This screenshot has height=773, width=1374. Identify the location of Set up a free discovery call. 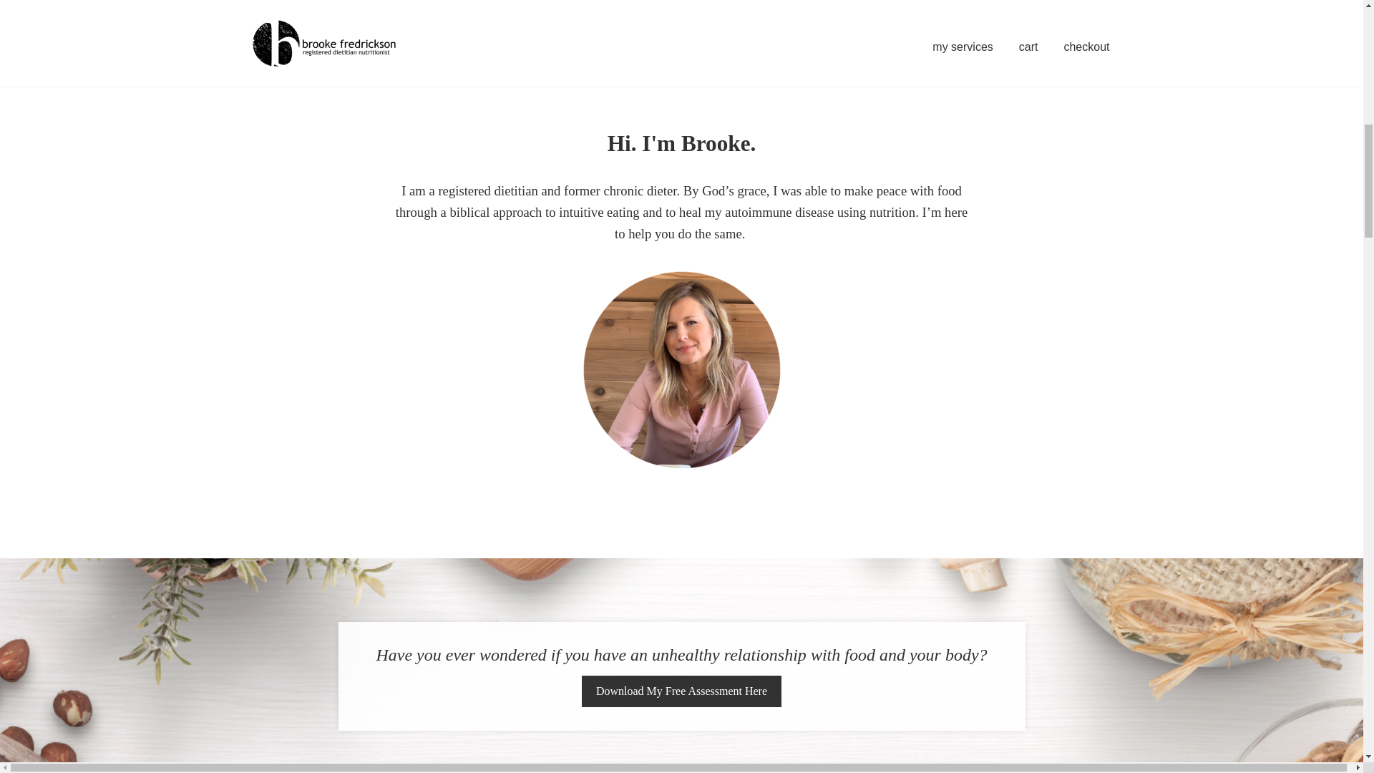
(681, 33).